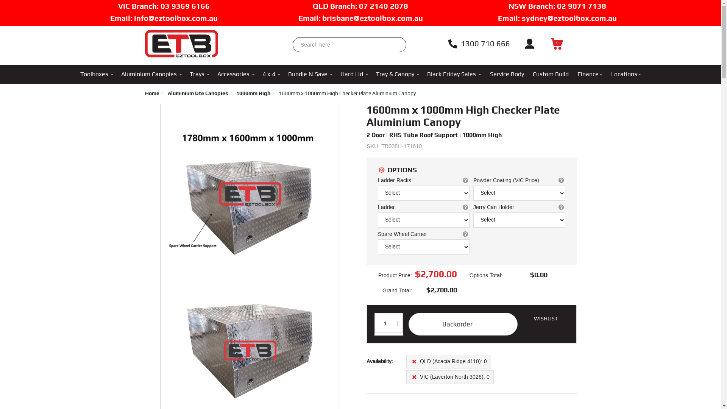 The image size is (727, 409). I want to click on Black Friday Sales, so click(454, 75).